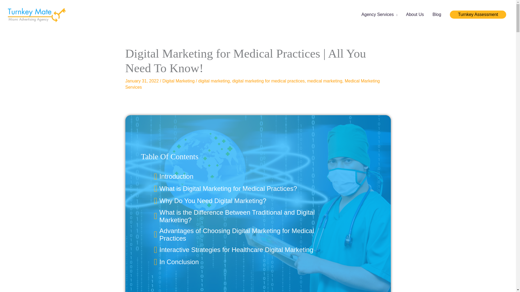 This screenshot has height=292, width=520. I want to click on medical marketing, so click(324, 81).